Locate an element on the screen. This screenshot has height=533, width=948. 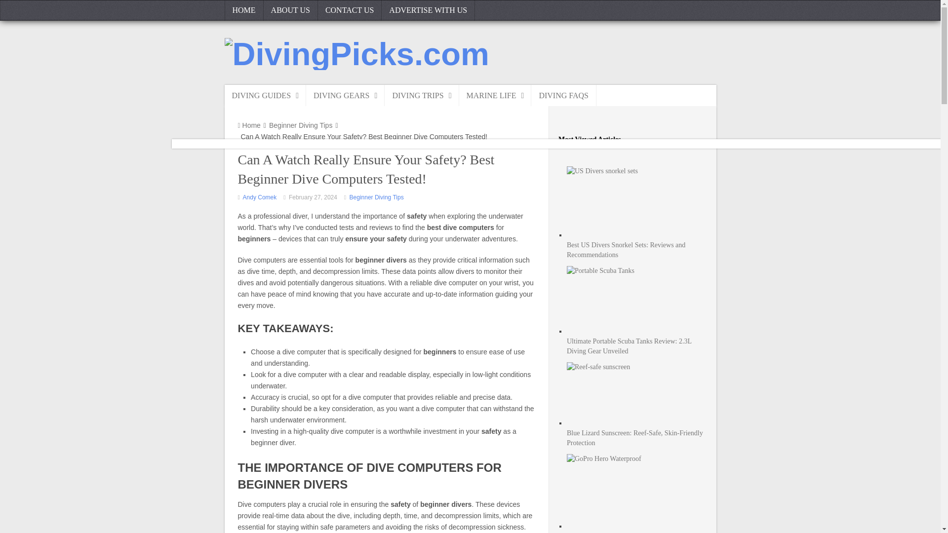
DIVING GEARS is located at coordinates (346, 95).